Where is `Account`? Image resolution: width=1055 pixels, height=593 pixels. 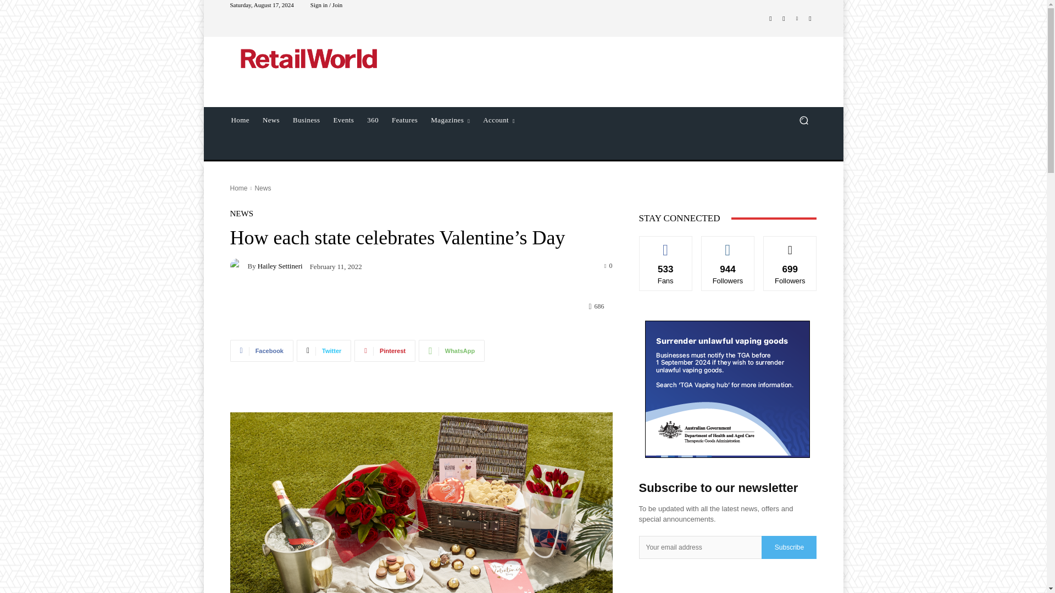 Account is located at coordinates (499, 120).